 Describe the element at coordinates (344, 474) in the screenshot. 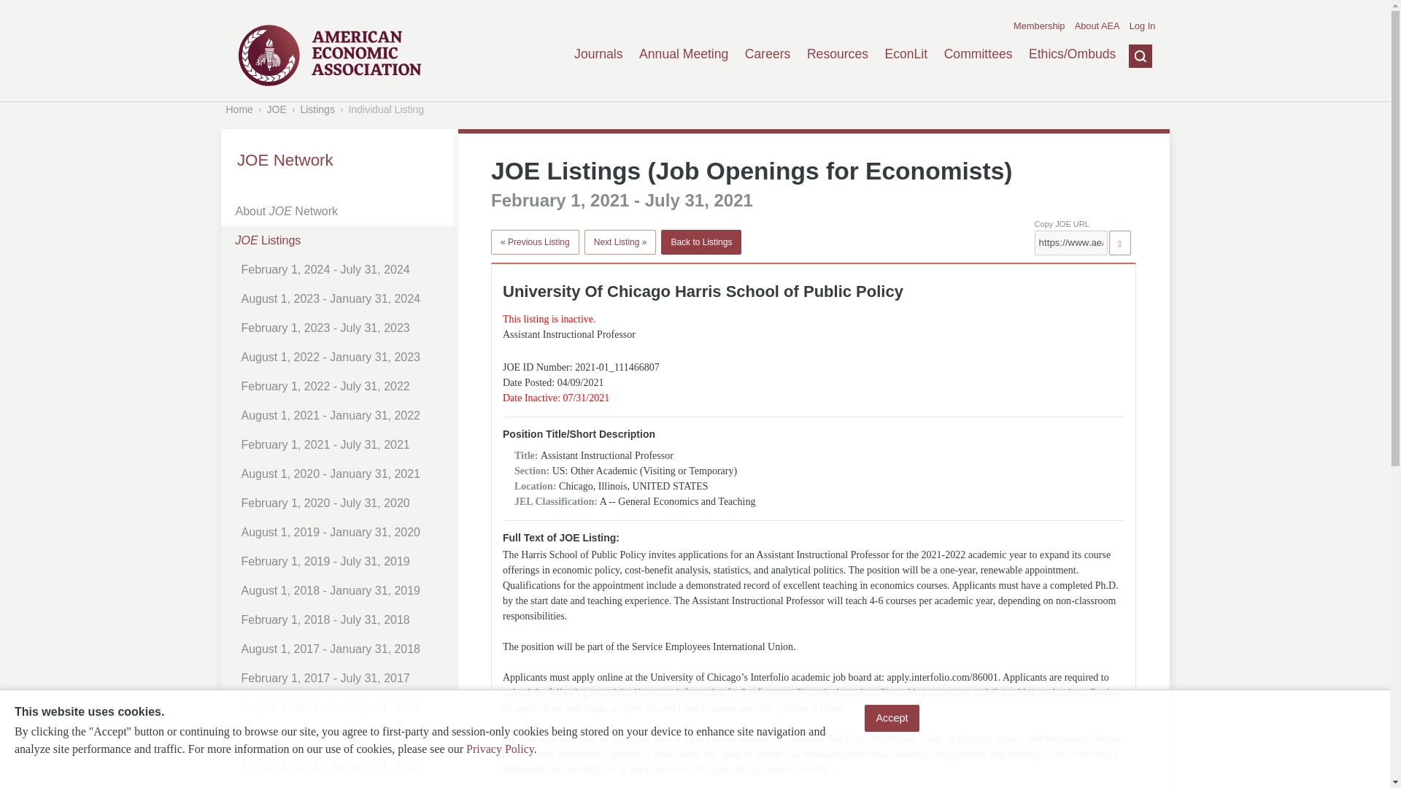

I see `August 1, 2020 - January 31, 2021` at that location.